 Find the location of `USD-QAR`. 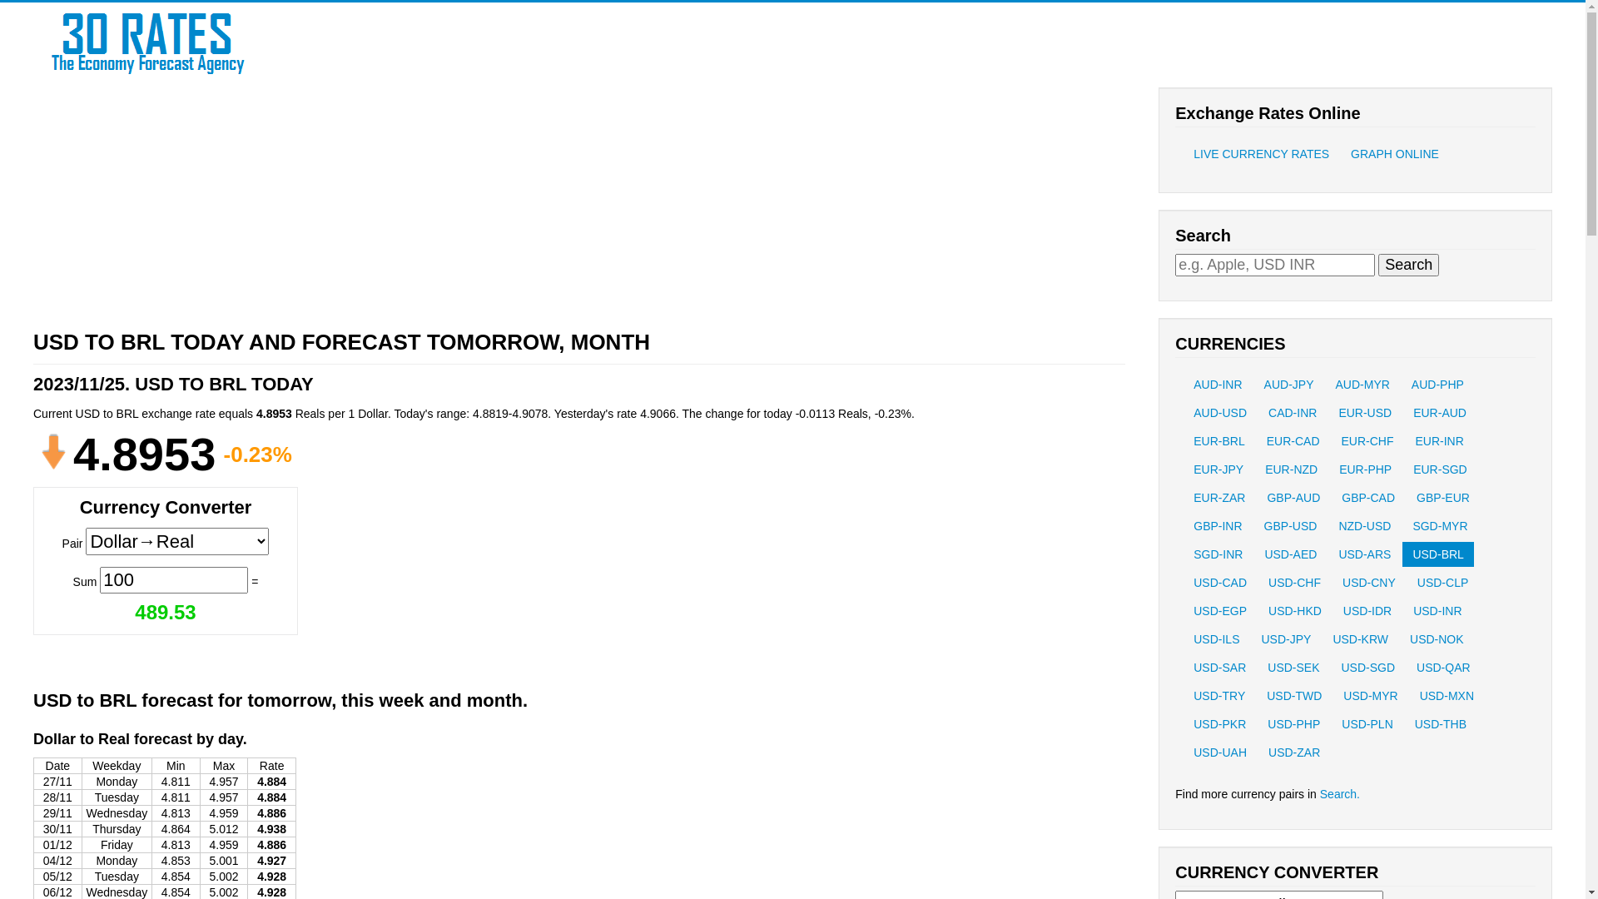

USD-QAR is located at coordinates (1443, 668).